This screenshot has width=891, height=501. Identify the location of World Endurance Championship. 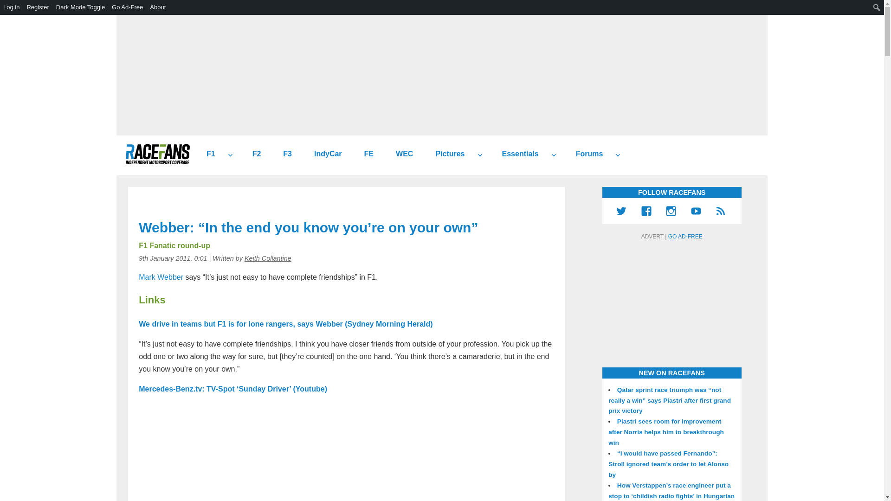
(401, 154).